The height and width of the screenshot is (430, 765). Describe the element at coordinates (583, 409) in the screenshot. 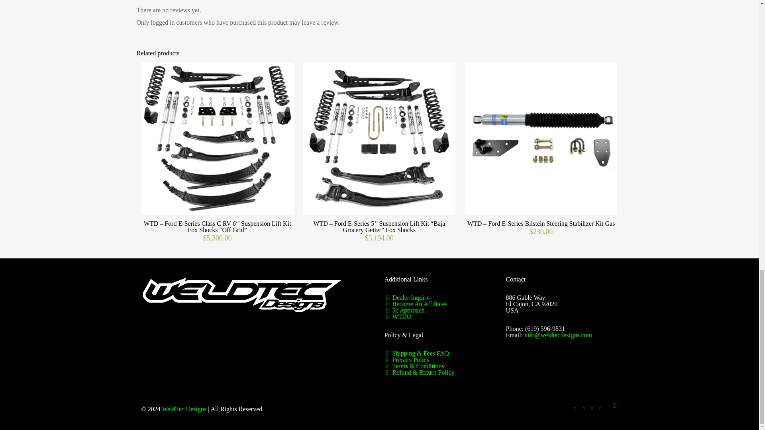

I see `YouTube` at that location.